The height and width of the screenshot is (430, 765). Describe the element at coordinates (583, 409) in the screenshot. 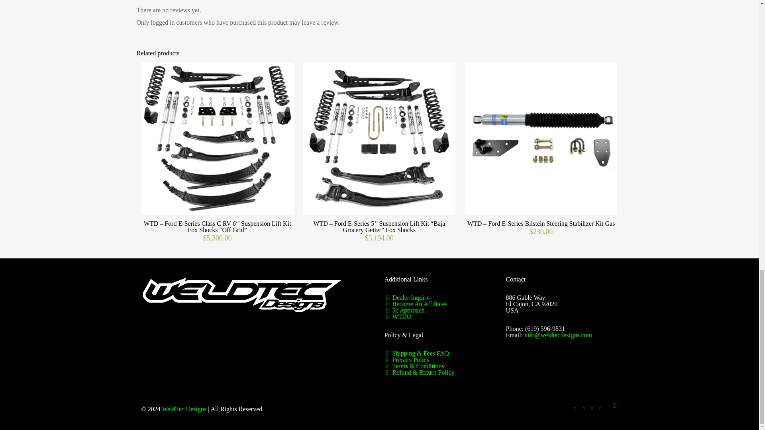

I see `YouTube` at that location.